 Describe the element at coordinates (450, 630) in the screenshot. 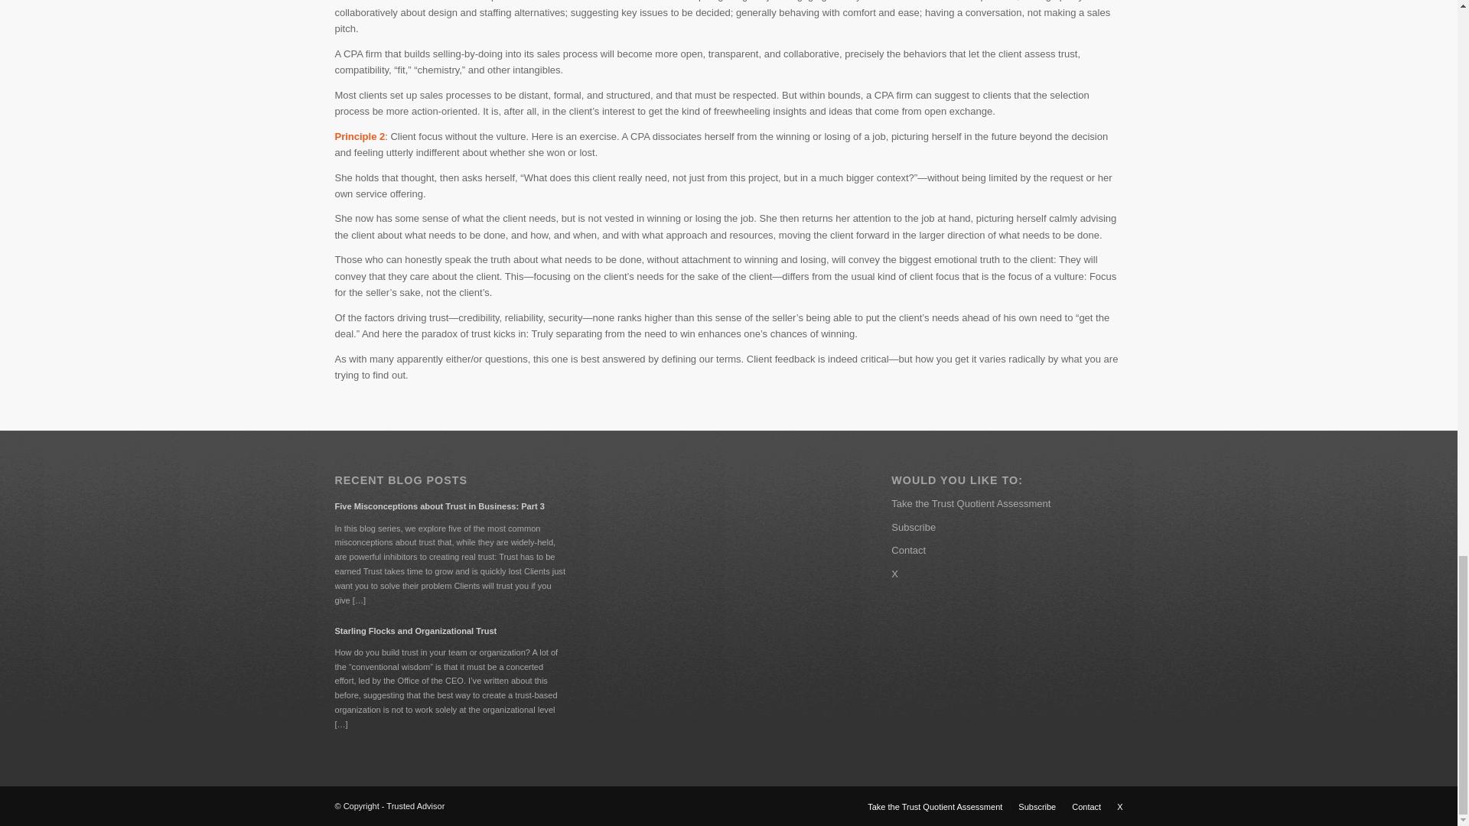

I see `Starling Flocks and Organizational Trust` at that location.